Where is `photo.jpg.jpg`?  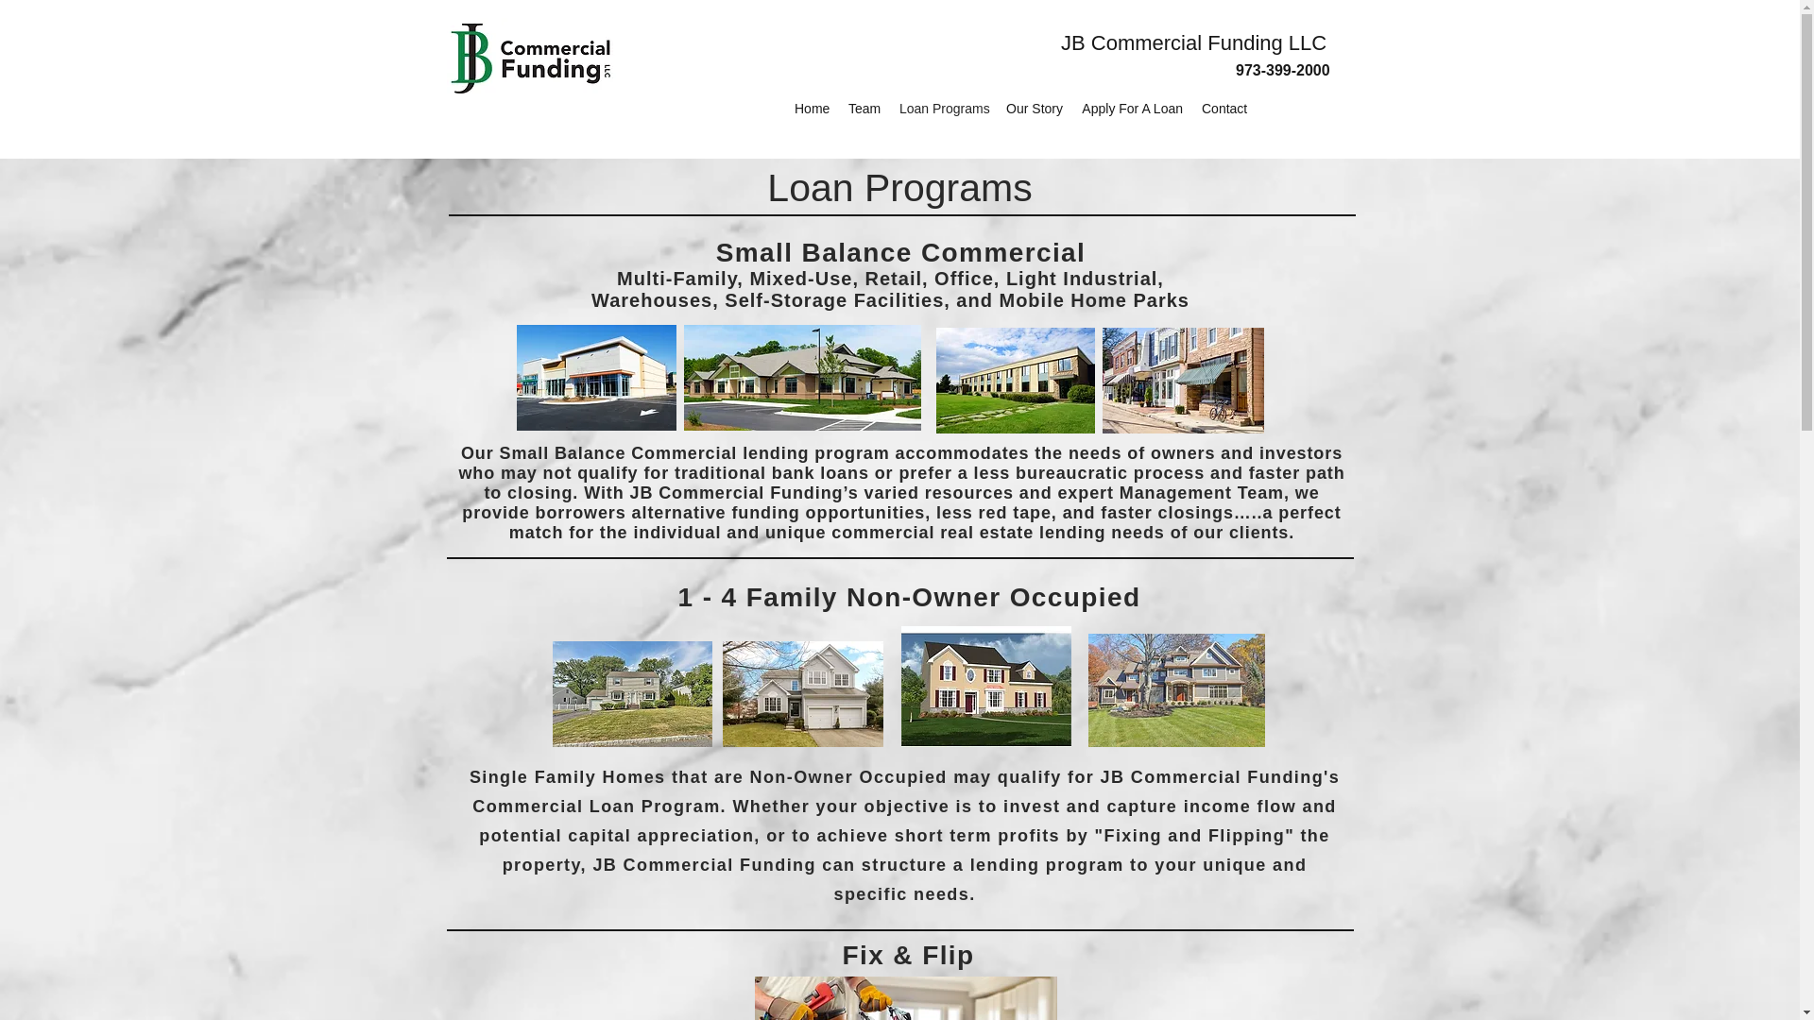
photo.jpg.jpg is located at coordinates (1176, 689).